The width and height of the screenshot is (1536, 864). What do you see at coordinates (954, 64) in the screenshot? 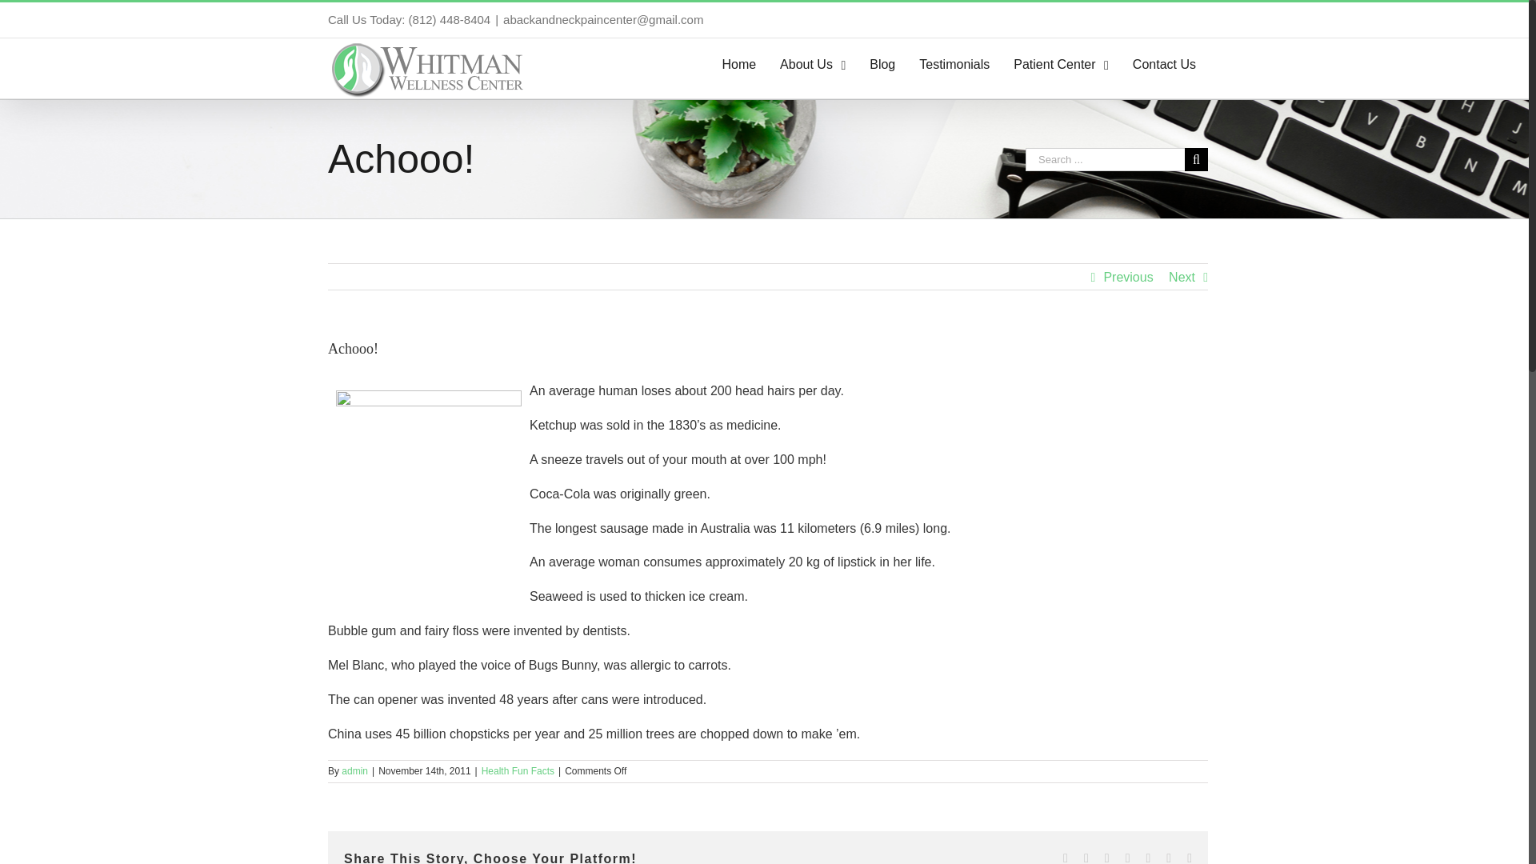
I see `Testimonials` at bounding box center [954, 64].